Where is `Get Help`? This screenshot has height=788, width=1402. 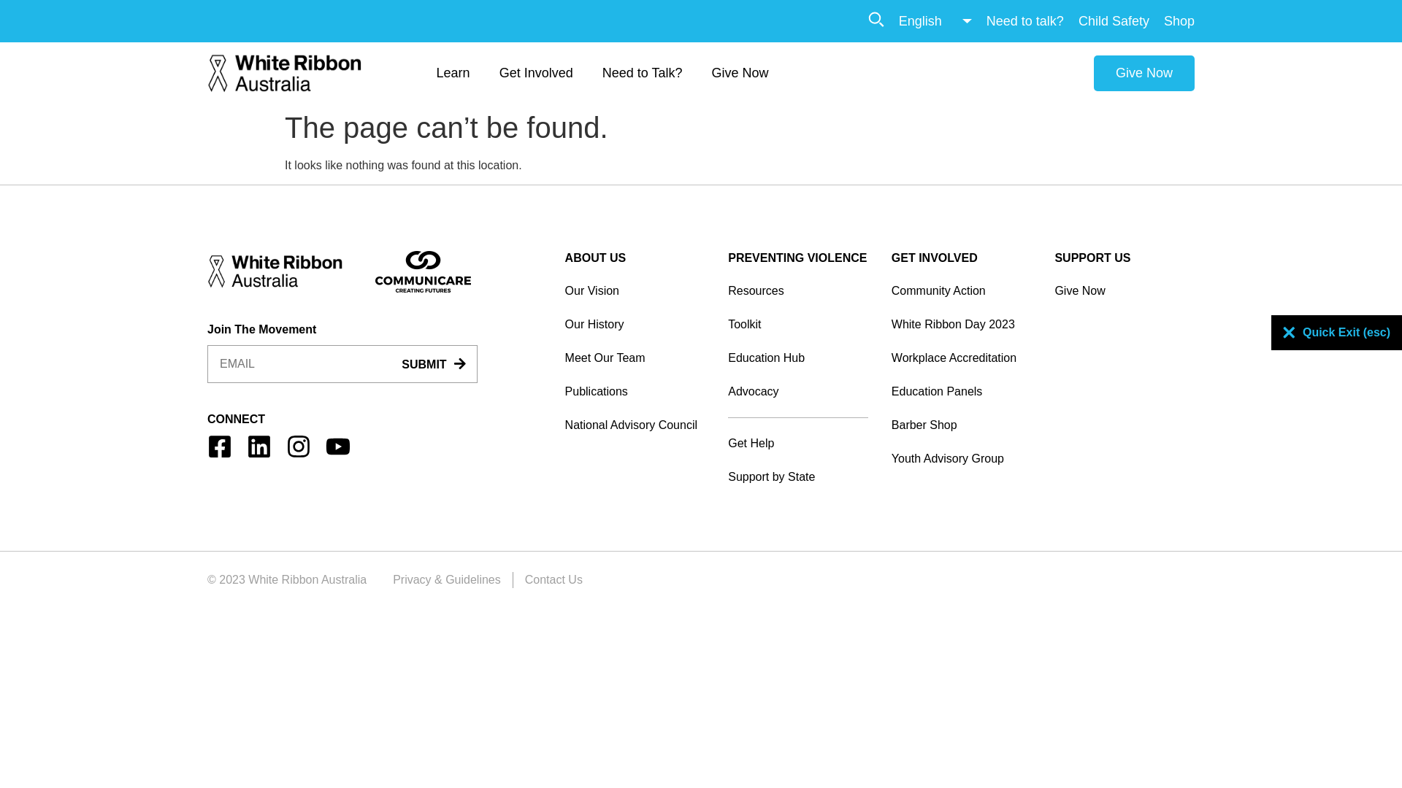 Get Help is located at coordinates (798, 444).